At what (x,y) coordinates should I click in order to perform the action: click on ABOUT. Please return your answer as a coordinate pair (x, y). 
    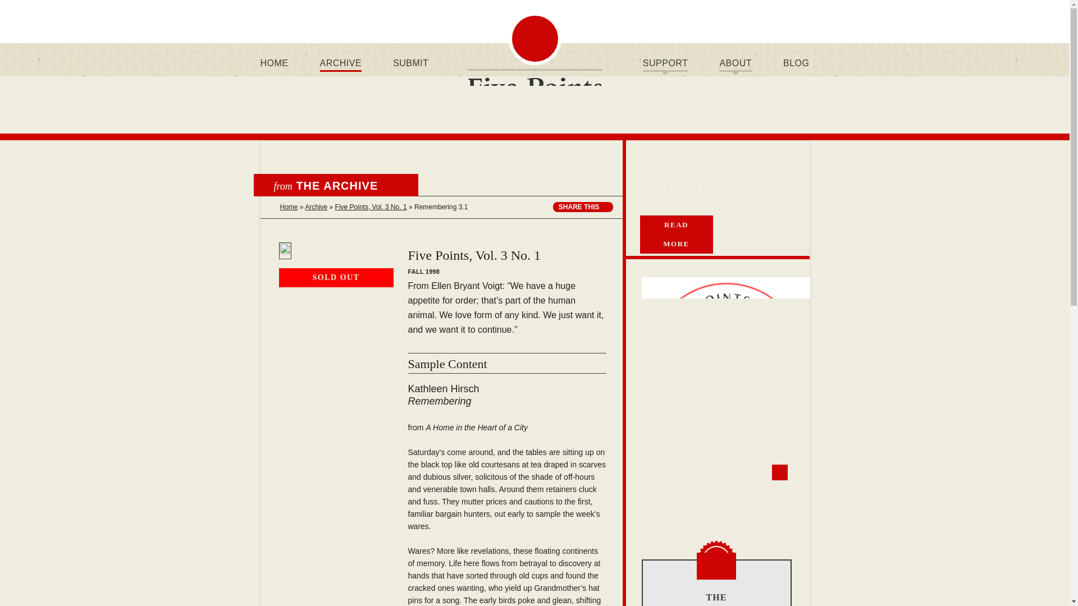
    Looking at the image, I should click on (735, 63).